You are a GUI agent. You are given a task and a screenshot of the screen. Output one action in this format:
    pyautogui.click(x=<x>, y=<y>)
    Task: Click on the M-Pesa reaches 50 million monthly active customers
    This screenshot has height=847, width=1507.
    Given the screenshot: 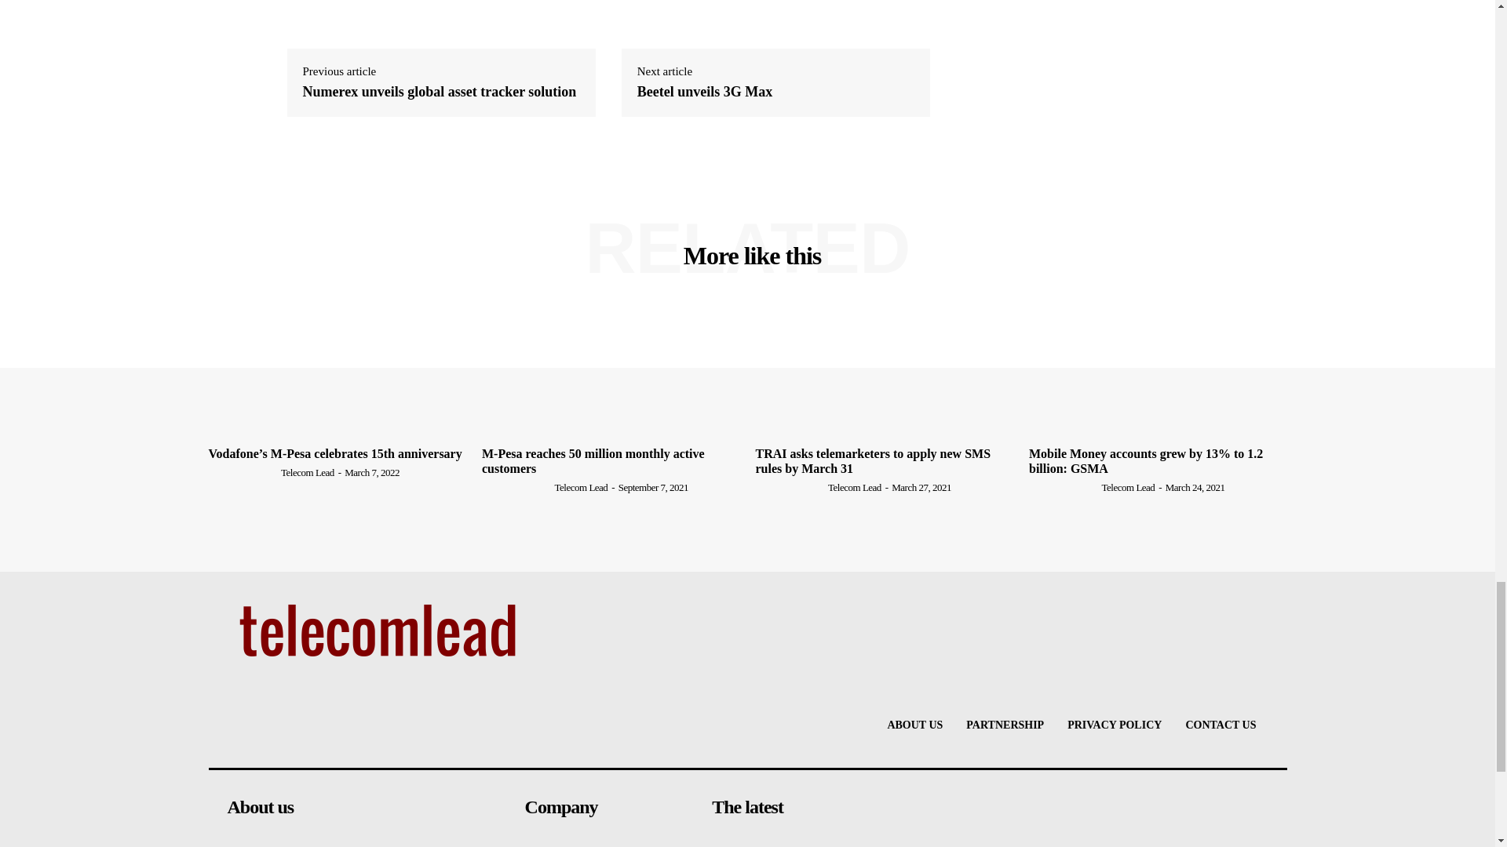 What is the action you would take?
    pyautogui.click(x=611, y=372)
    